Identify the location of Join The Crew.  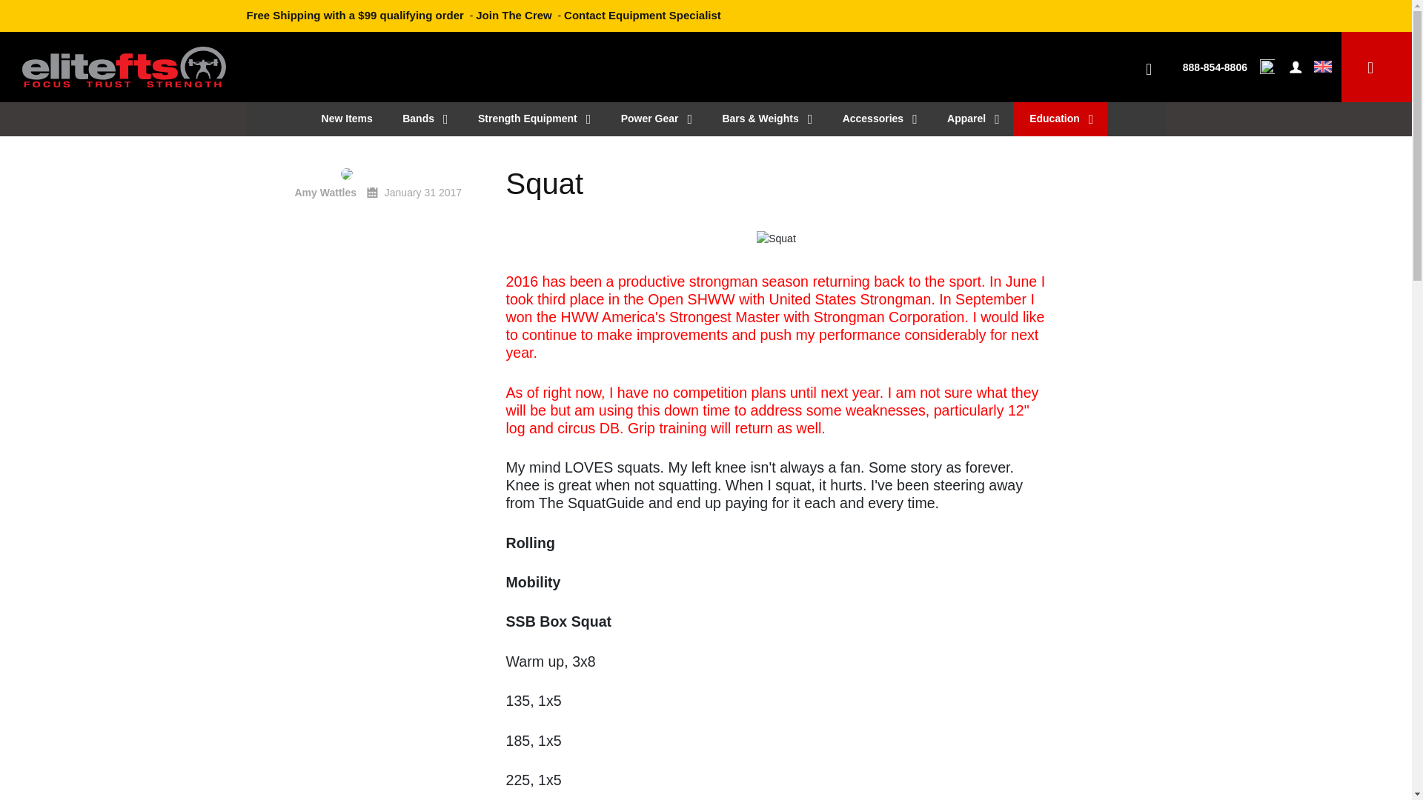
(513, 15).